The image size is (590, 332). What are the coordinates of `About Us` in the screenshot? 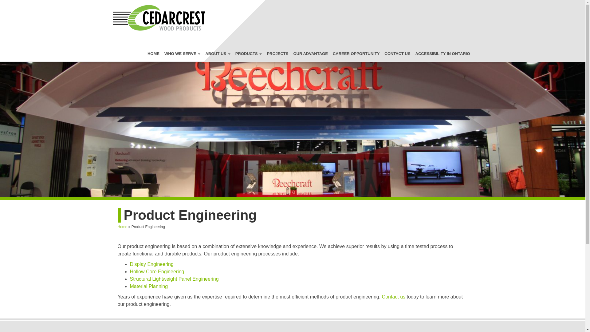 It's located at (218, 53).